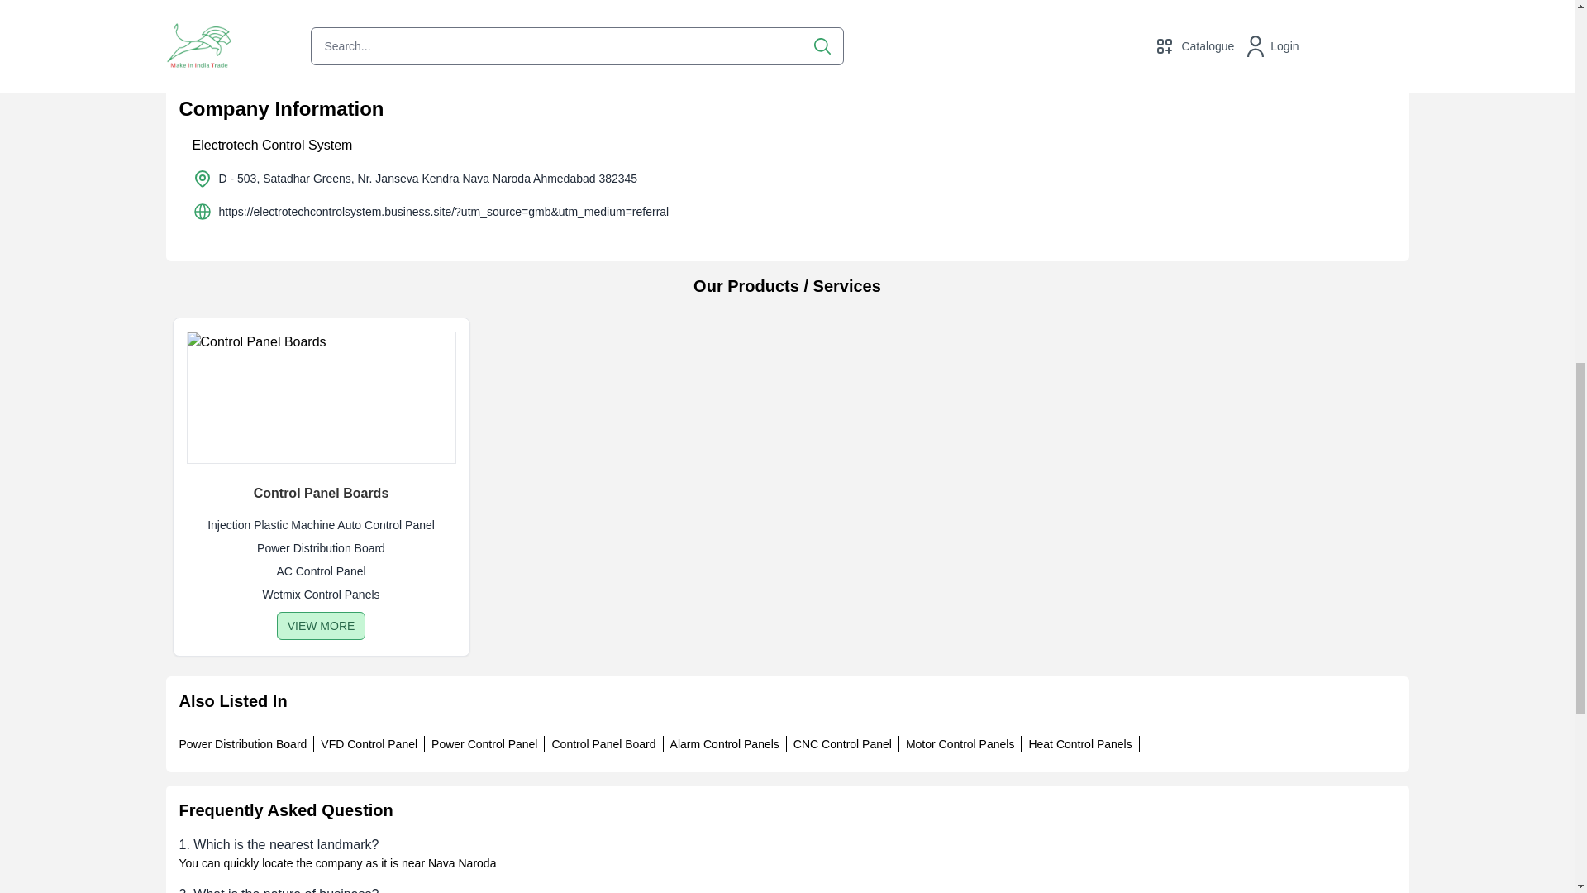  Describe the element at coordinates (1079, 744) in the screenshot. I see `Heat Control Panels` at that location.